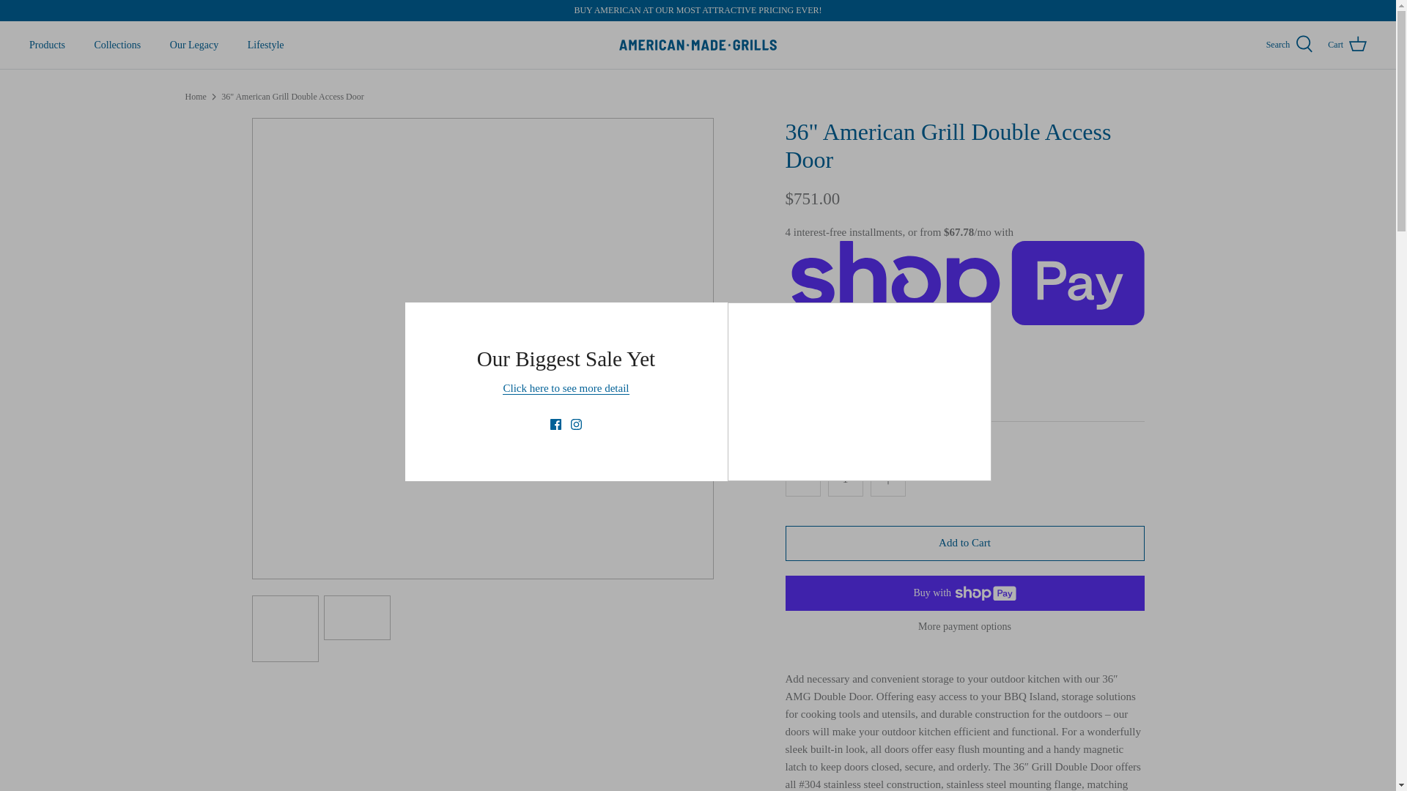 This screenshot has height=791, width=1407. What do you see at coordinates (1290, 44) in the screenshot?
I see `Search` at bounding box center [1290, 44].